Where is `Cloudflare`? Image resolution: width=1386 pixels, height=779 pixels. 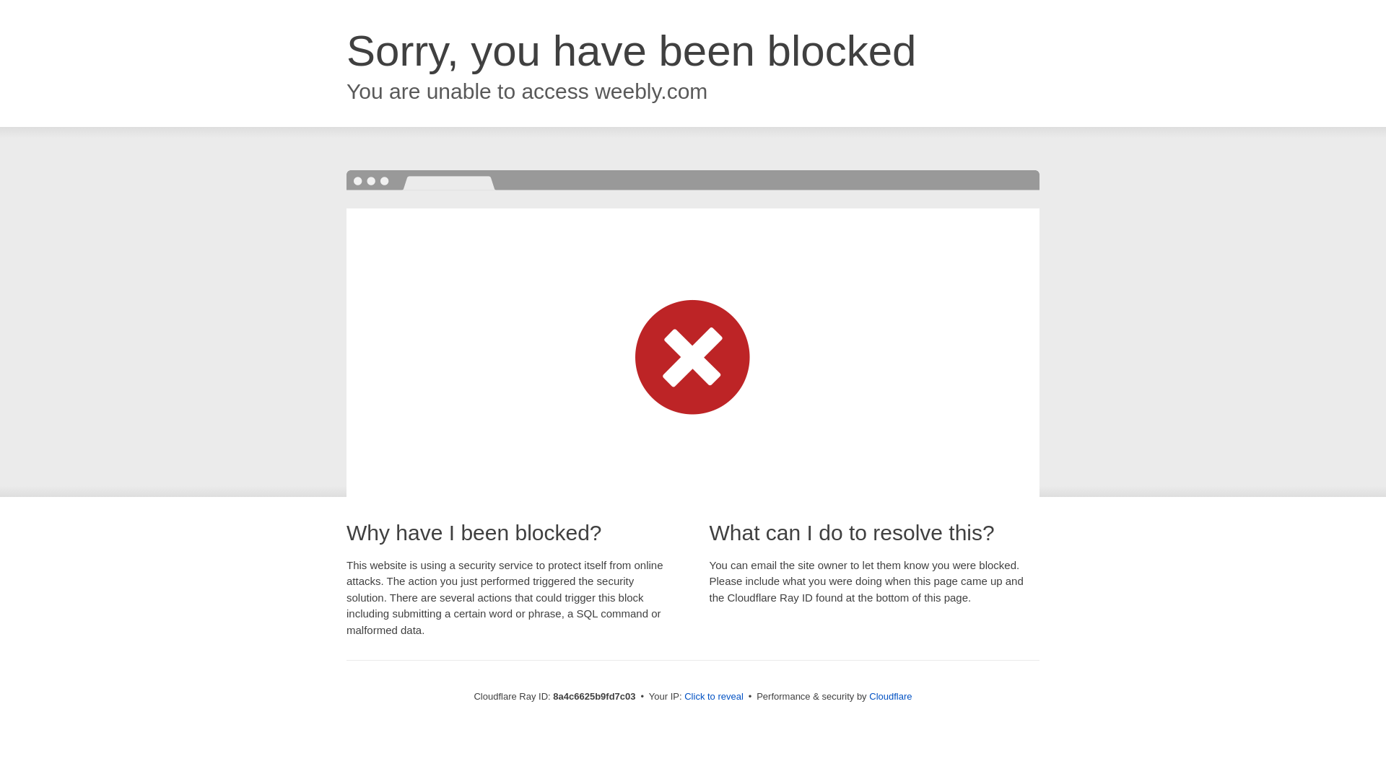 Cloudflare is located at coordinates (890, 696).